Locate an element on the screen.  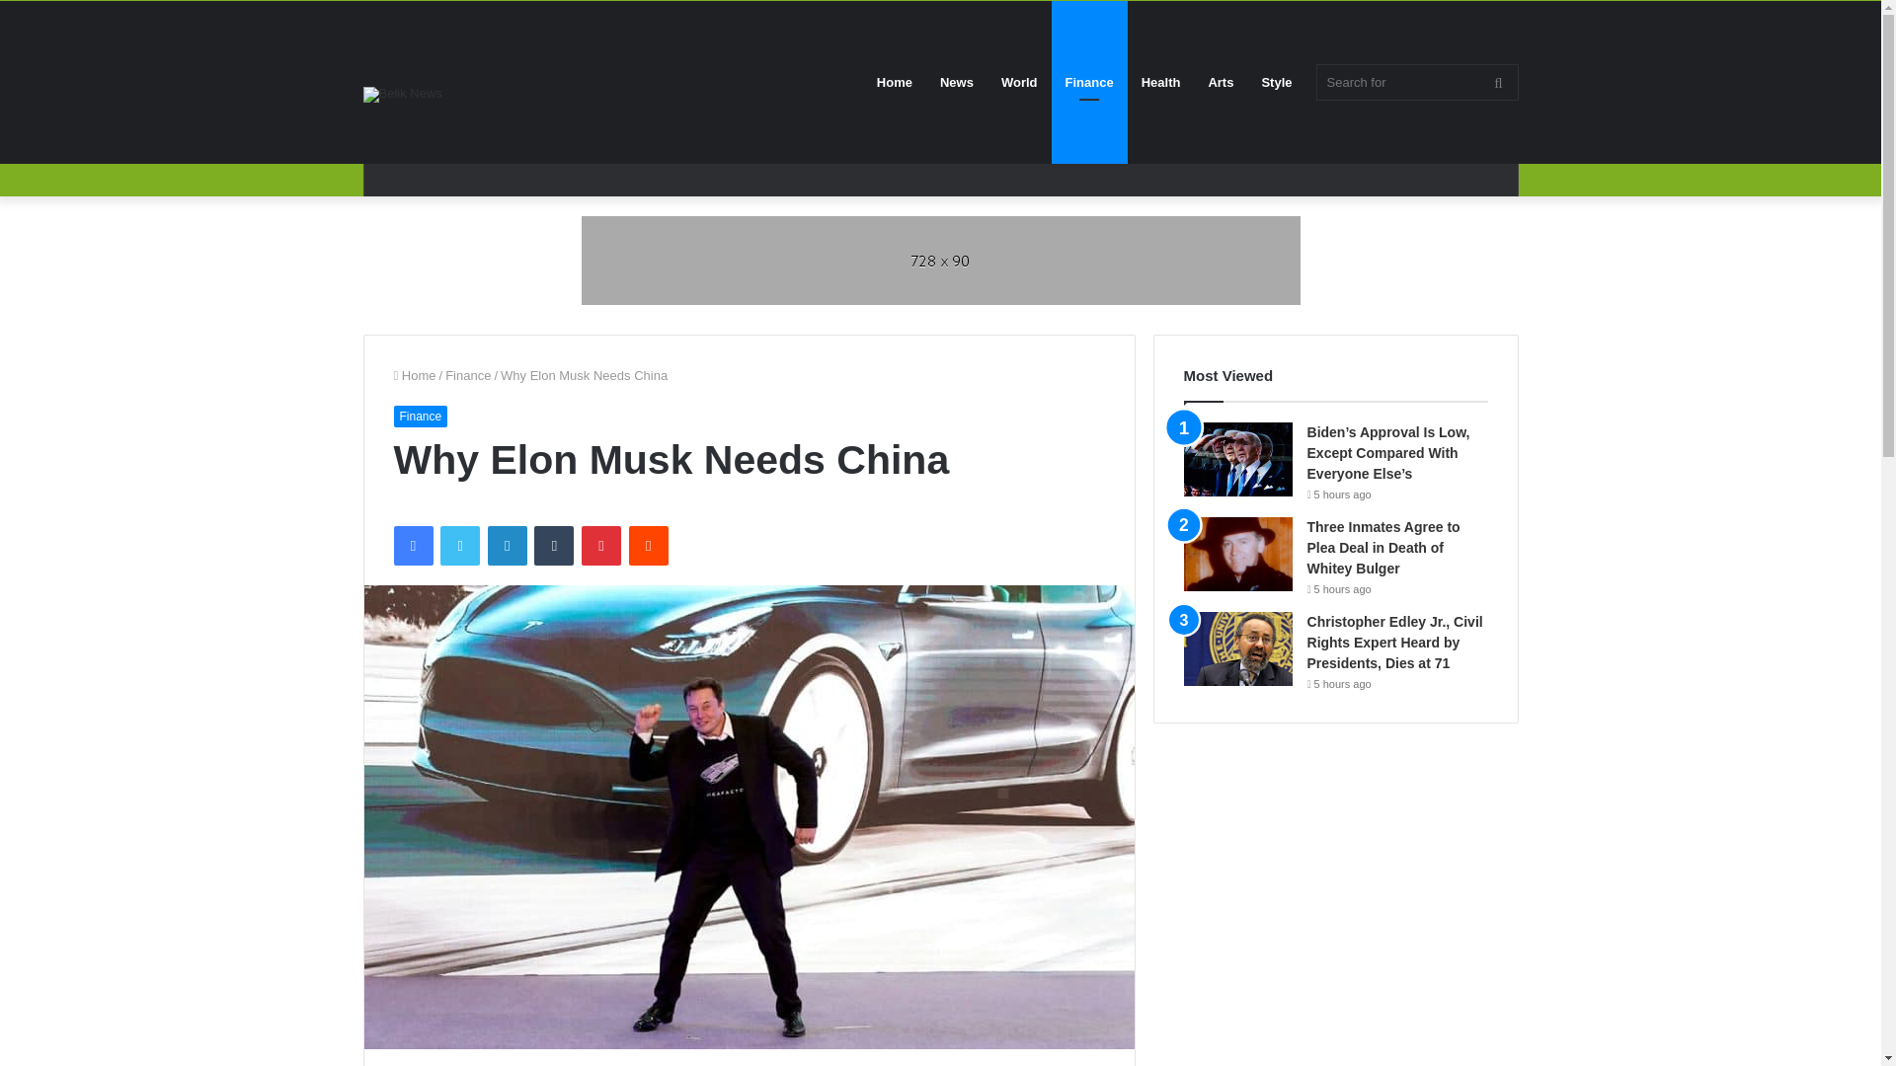
Twitter is located at coordinates (459, 546).